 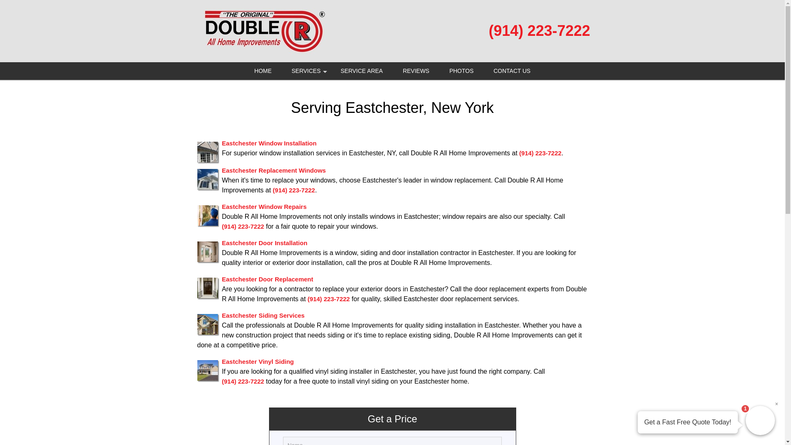 What do you see at coordinates (263, 71) in the screenshot?
I see `HOME` at bounding box center [263, 71].